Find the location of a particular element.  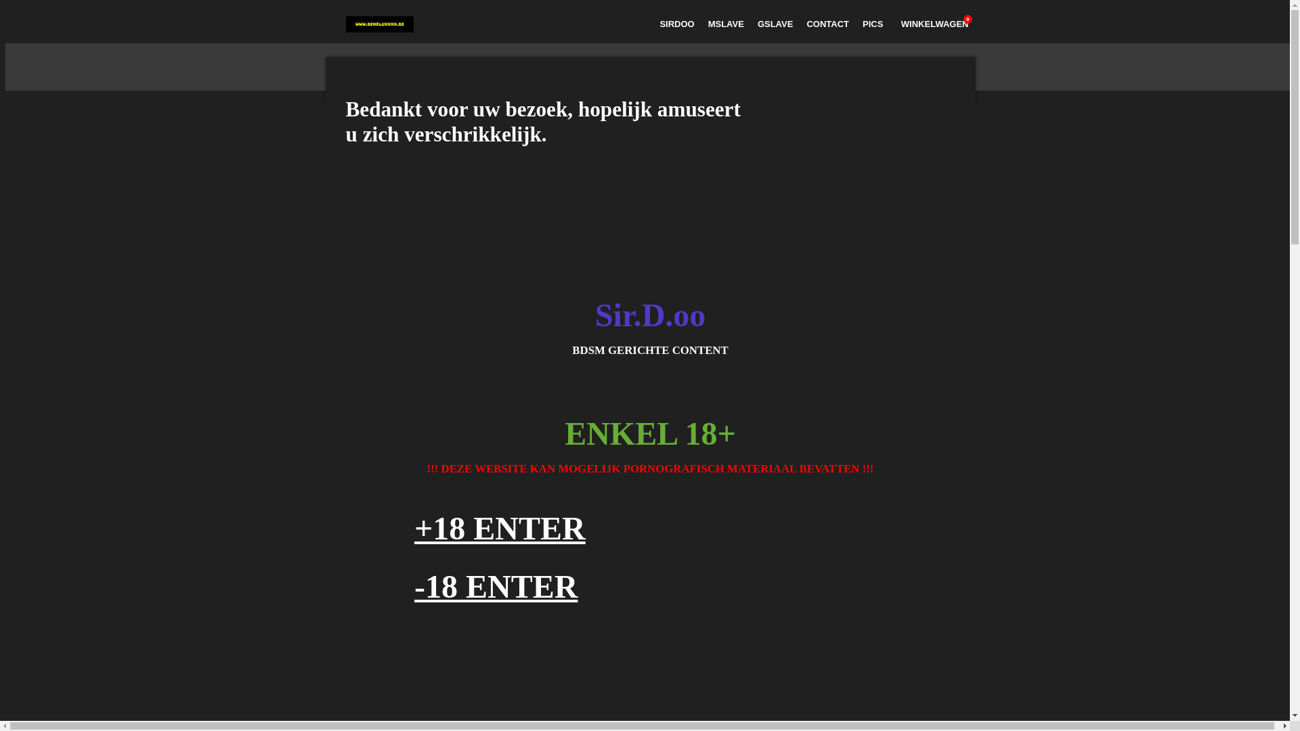

CONTACT is located at coordinates (827, 24).